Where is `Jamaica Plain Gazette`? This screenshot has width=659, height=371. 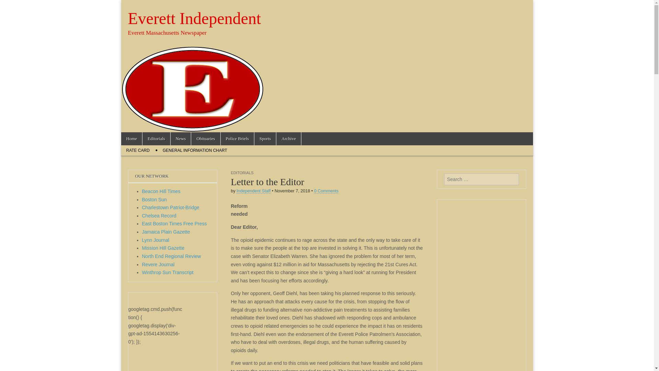
Jamaica Plain Gazette is located at coordinates (166, 232).